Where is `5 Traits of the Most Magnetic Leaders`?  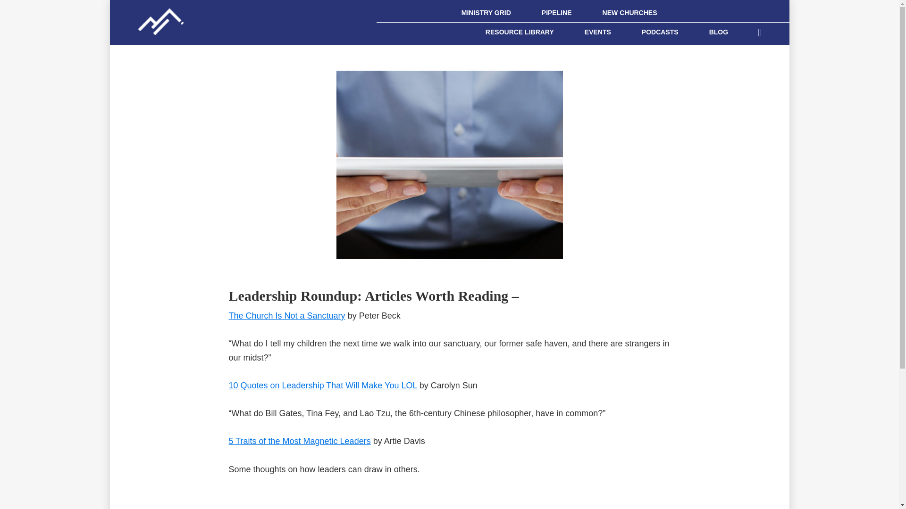 5 Traits of the Most Magnetic Leaders is located at coordinates (299, 441).